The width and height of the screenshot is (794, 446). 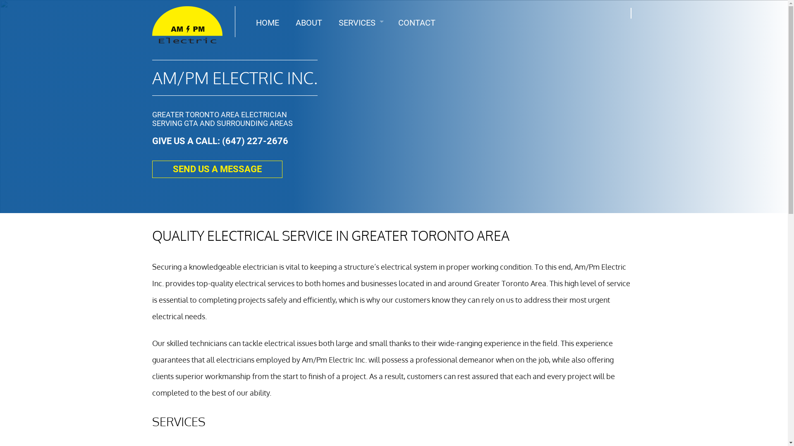 I want to click on Surge Protection, so click(x=360, y=76).